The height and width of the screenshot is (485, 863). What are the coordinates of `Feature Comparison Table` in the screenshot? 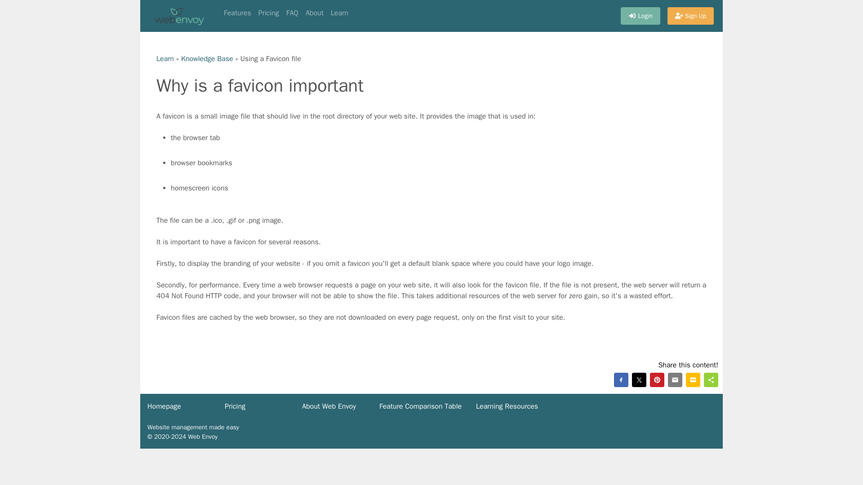 It's located at (421, 406).